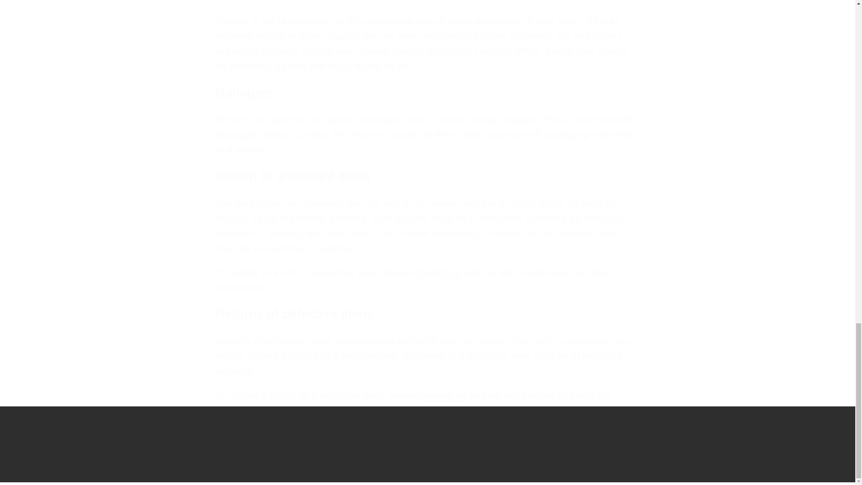  What do you see at coordinates (438, 272) in the screenshot?
I see `Click to visit page with Contact Form` at bounding box center [438, 272].